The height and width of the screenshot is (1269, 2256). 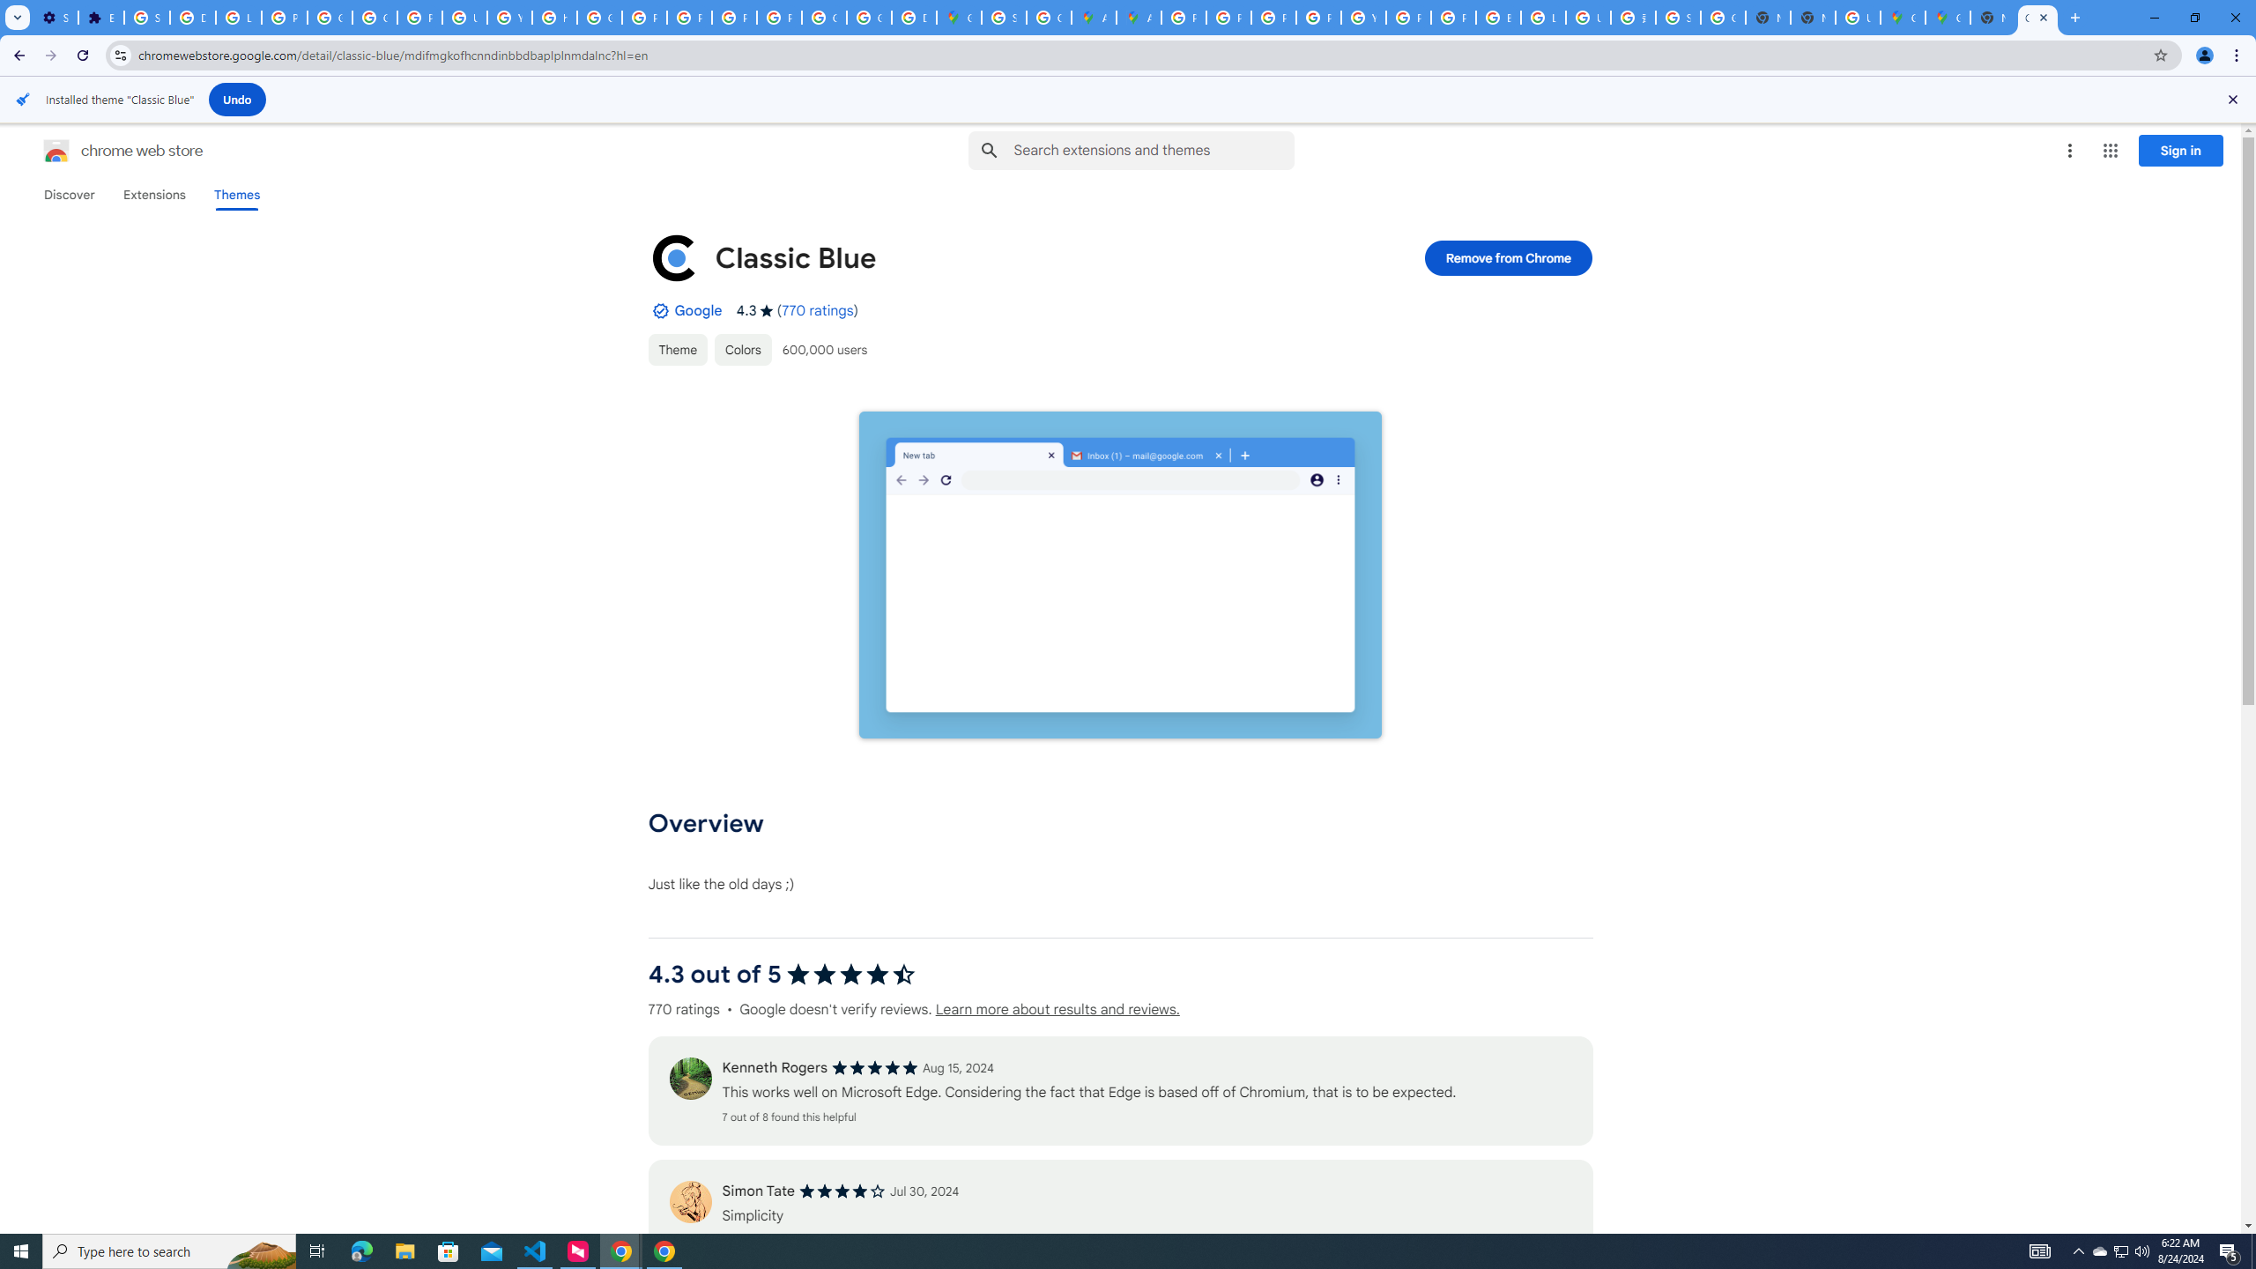 What do you see at coordinates (874, 1068) in the screenshot?
I see `5 out of 5 stars` at bounding box center [874, 1068].